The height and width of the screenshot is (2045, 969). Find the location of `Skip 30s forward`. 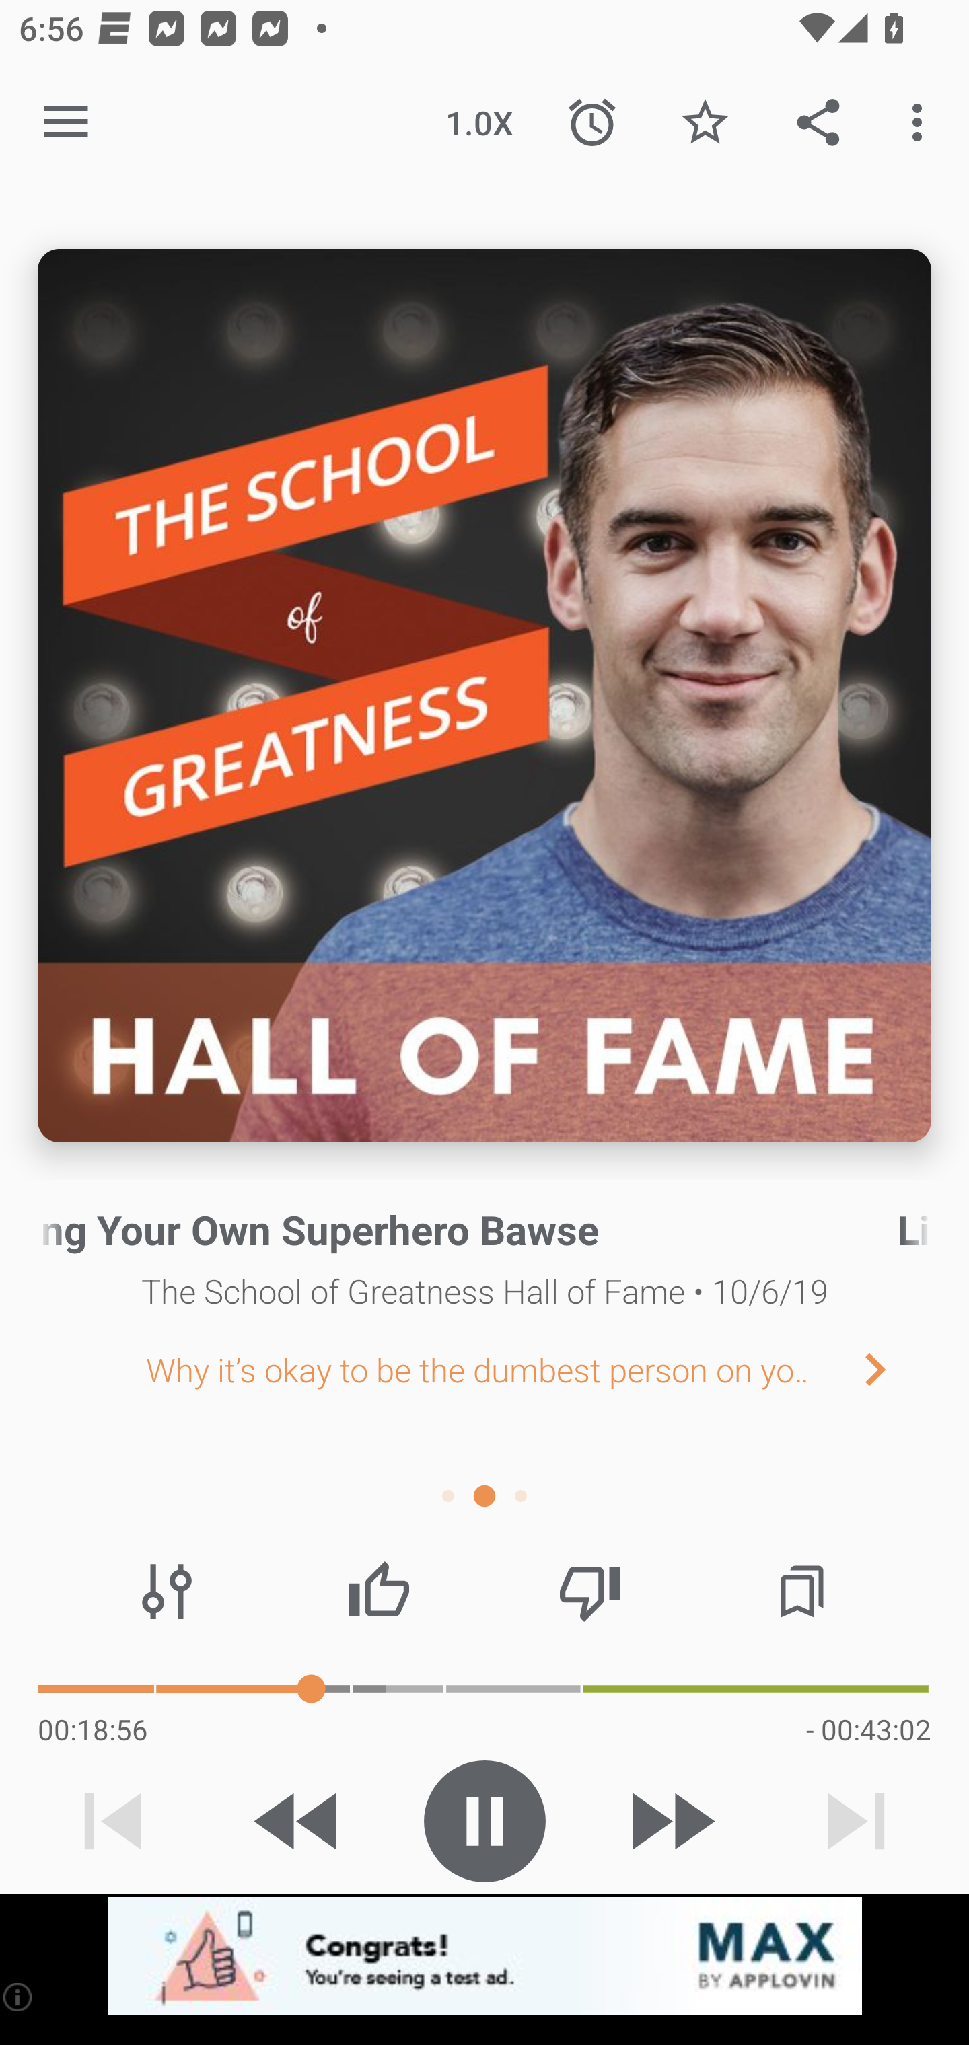

Skip 30s forward is located at coordinates (670, 1821).